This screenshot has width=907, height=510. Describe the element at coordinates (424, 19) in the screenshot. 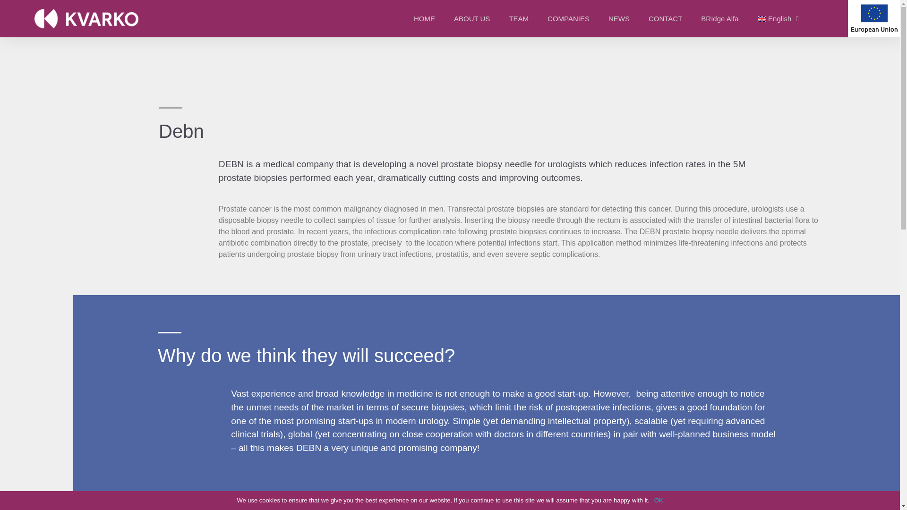

I see `HOME` at that location.